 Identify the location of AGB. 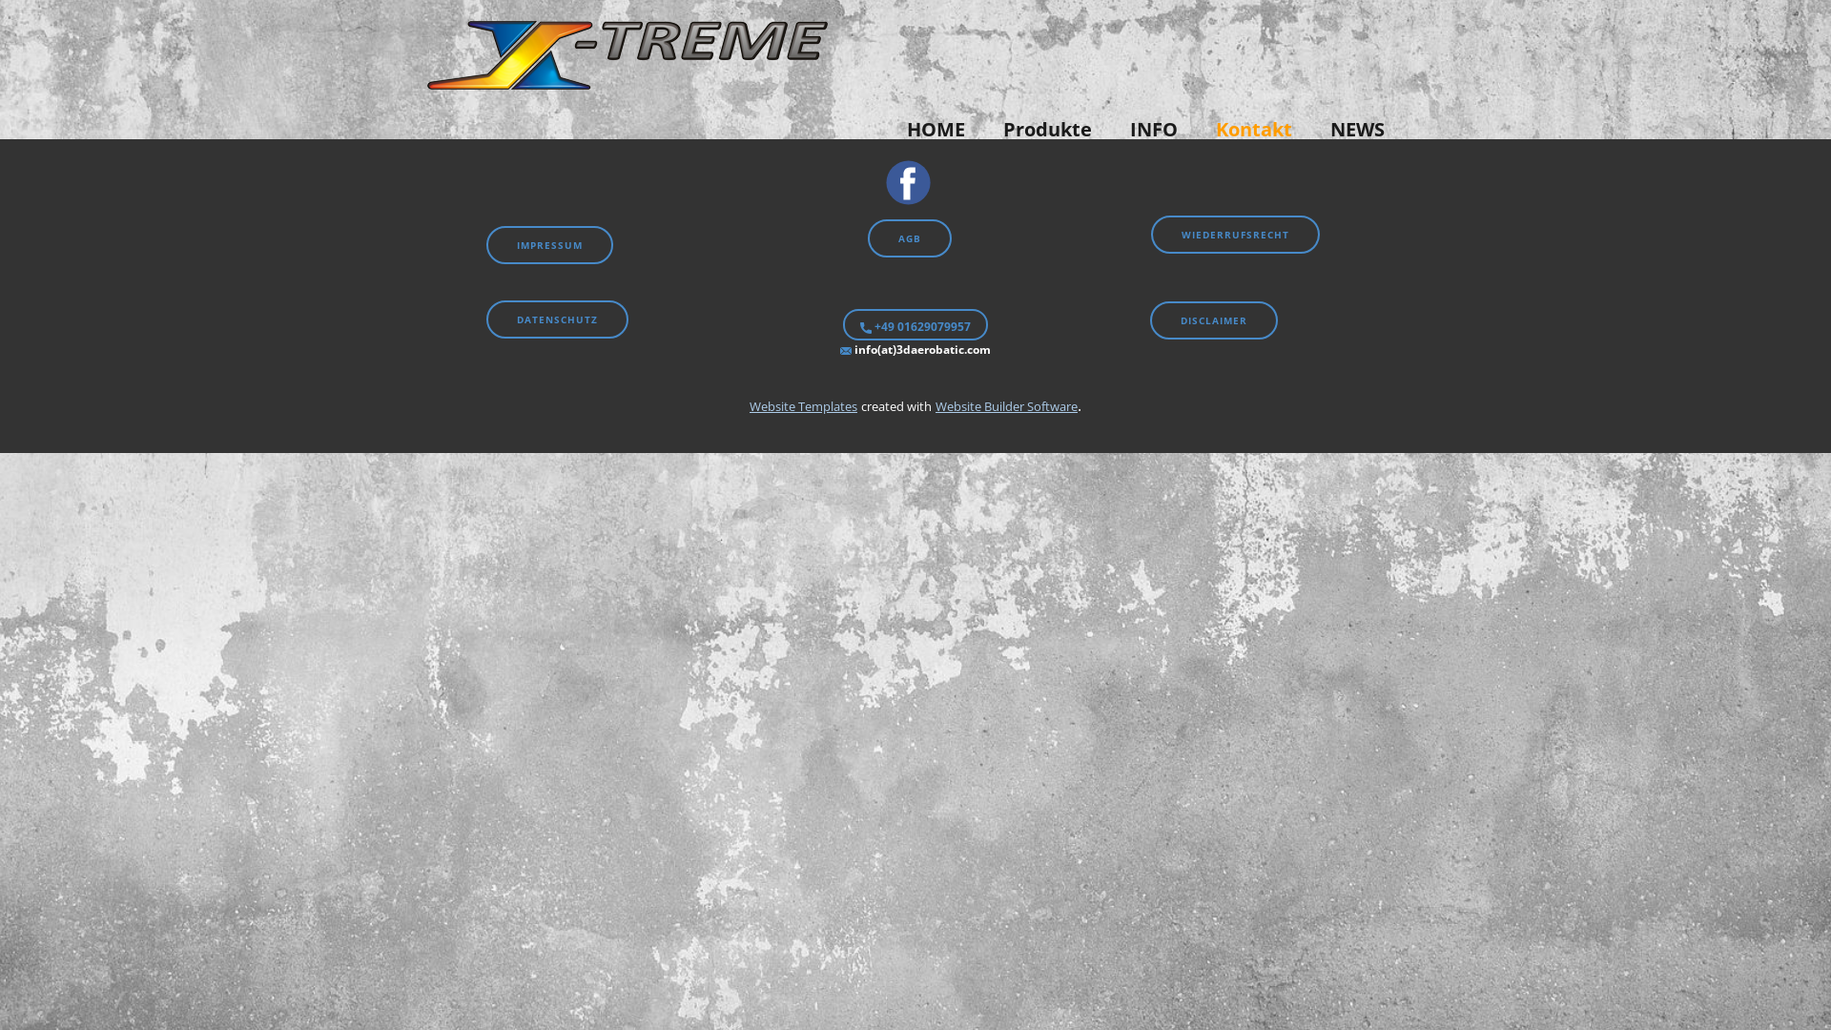
(910, 238).